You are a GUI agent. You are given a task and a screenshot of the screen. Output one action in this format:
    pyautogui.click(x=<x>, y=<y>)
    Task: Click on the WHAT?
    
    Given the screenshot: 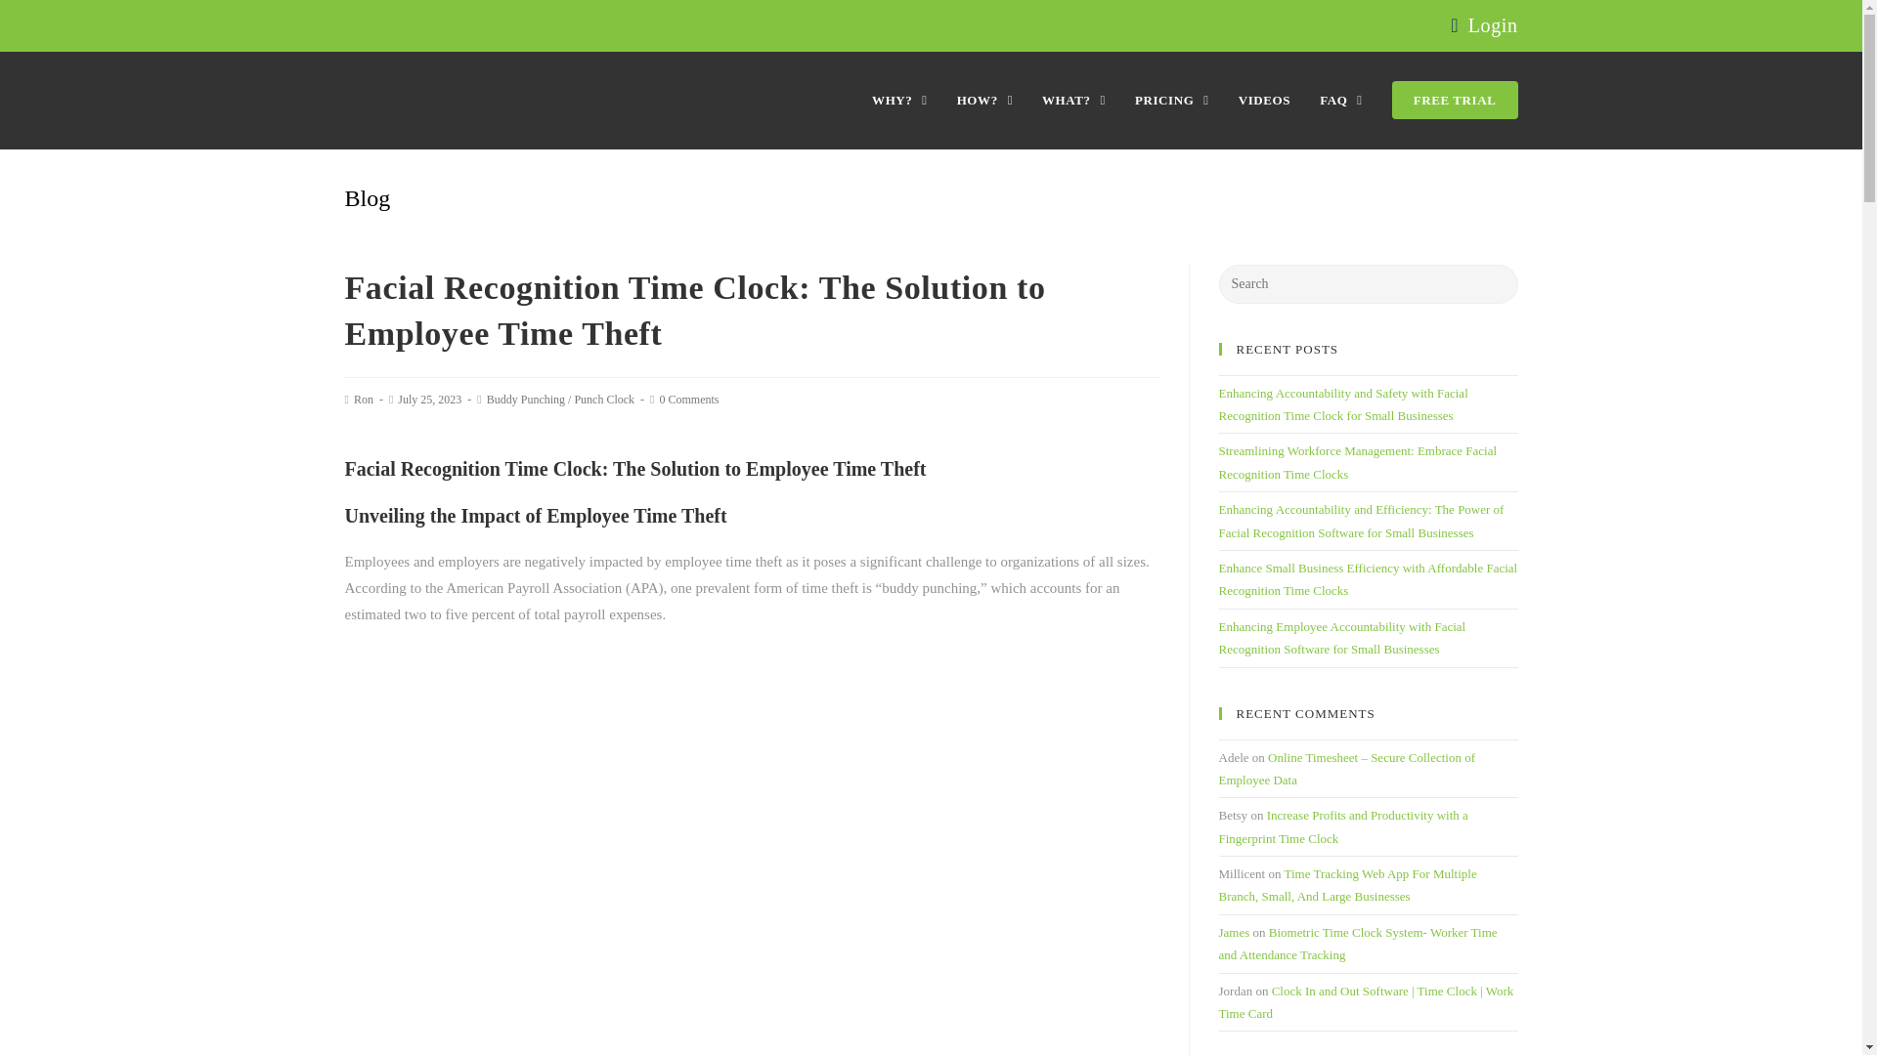 What is the action you would take?
    pyautogui.click(x=1073, y=100)
    